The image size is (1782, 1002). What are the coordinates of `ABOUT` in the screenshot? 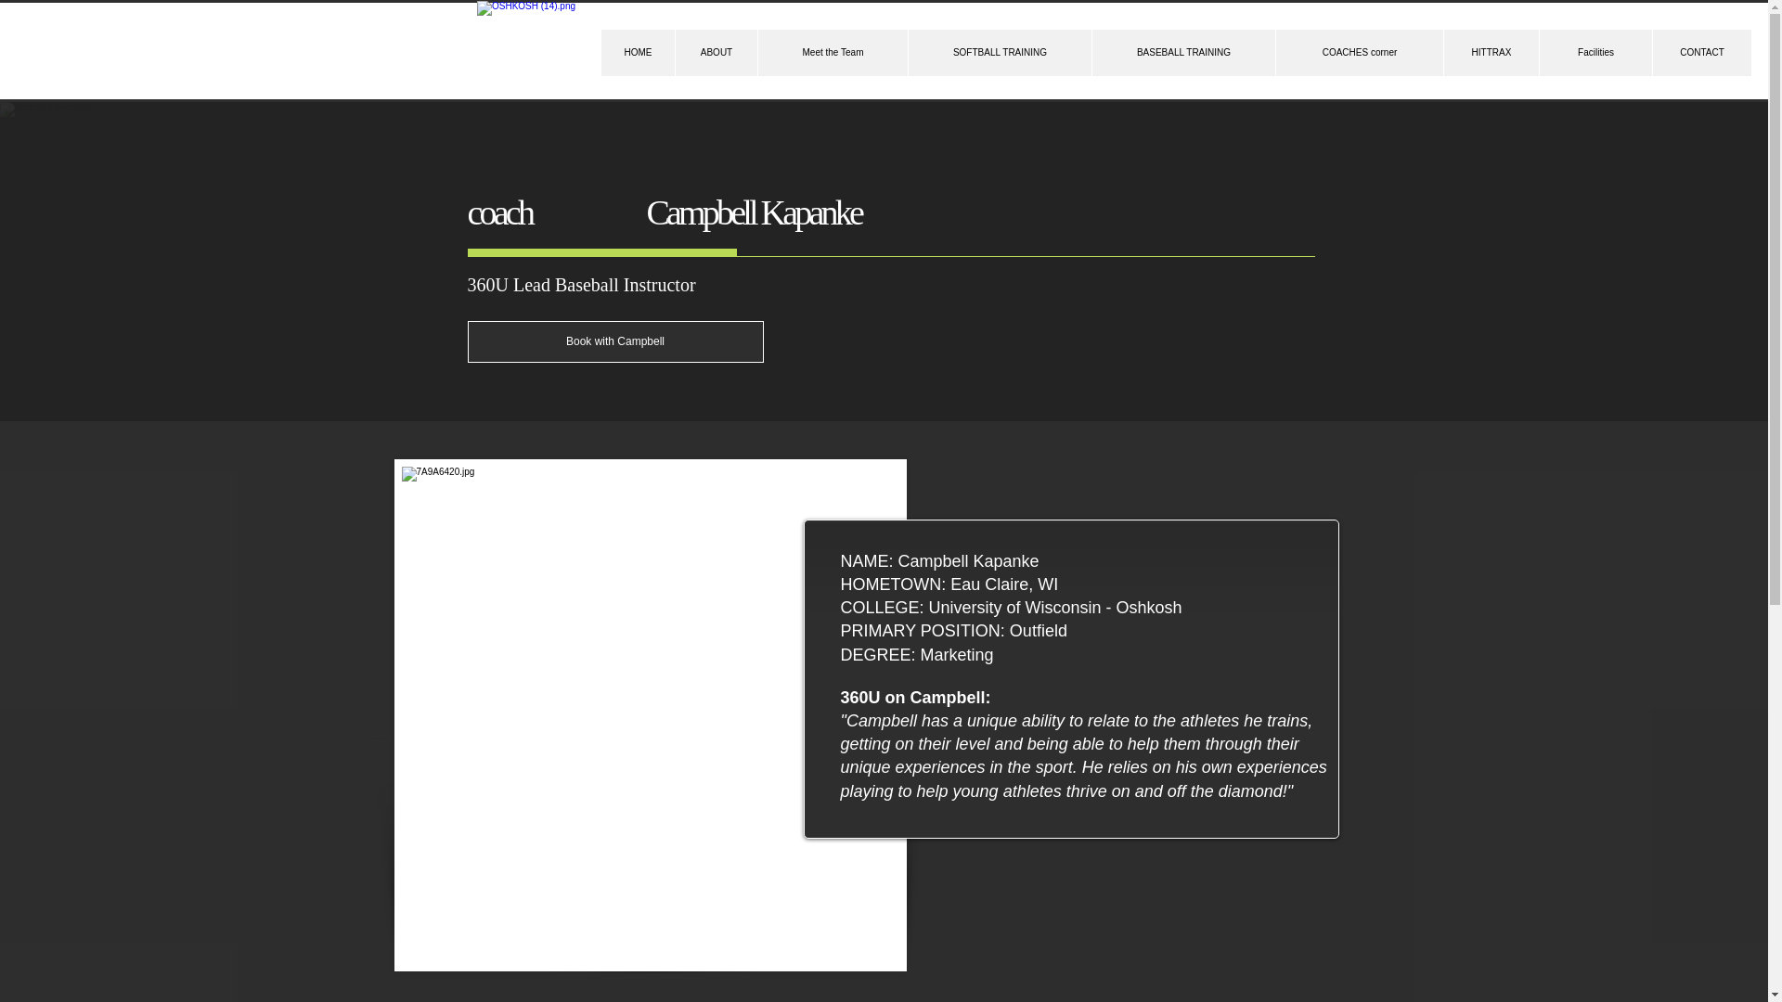 It's located at (717, 53).